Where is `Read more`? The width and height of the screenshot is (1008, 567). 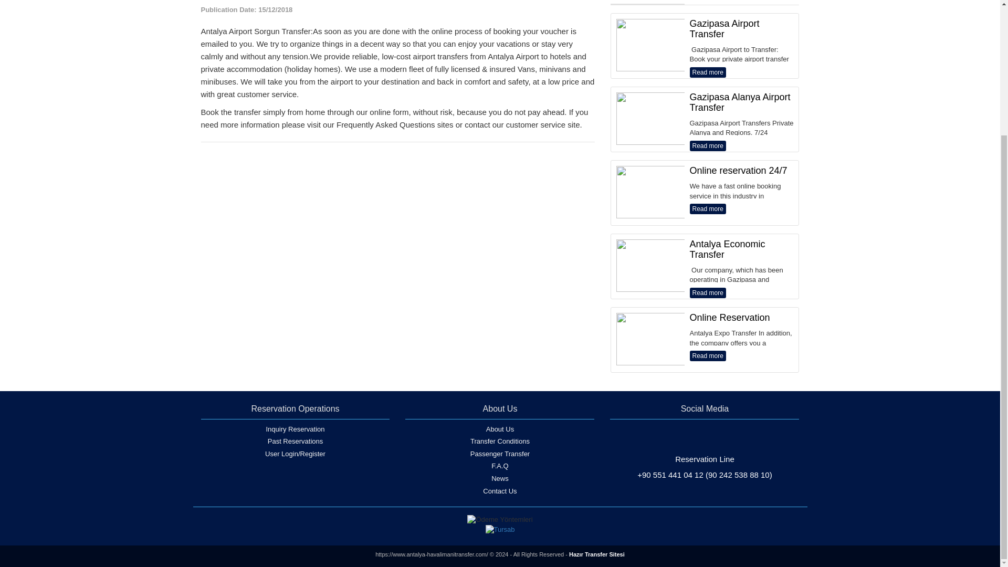 Read more is located at coordinates (708, 146).